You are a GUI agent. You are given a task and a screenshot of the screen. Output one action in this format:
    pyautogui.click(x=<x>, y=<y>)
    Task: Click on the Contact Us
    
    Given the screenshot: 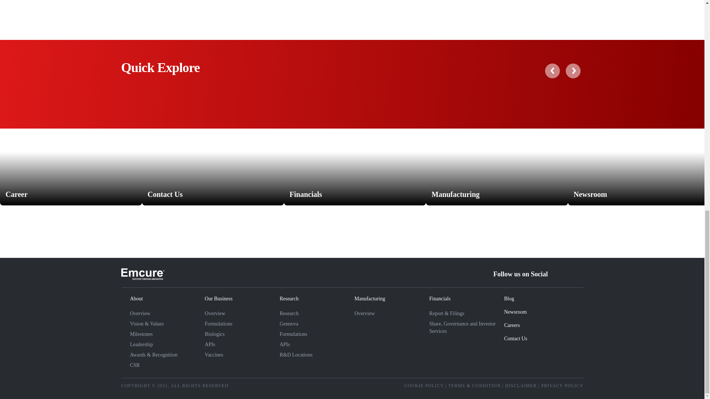 What is the action you would take?
    pyautogui.click(x=213, y=152)
    